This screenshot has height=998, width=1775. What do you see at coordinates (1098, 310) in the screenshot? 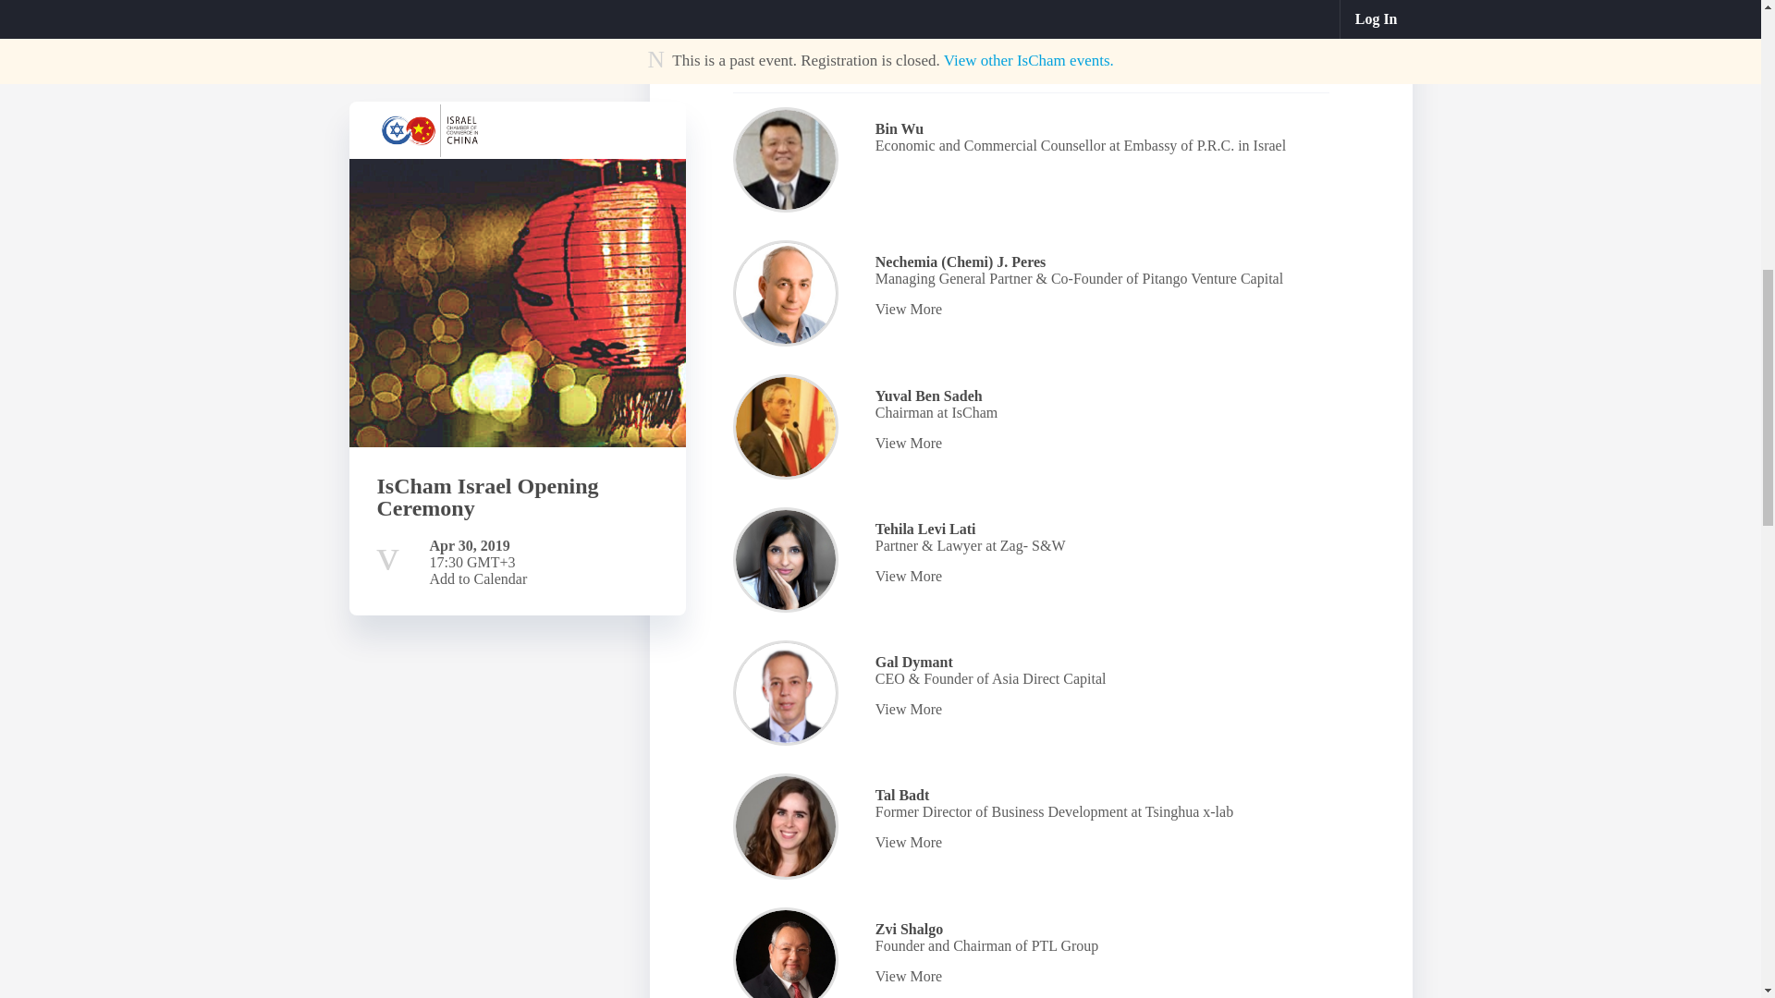
I see `View More` at bounding box center [1098, 310].